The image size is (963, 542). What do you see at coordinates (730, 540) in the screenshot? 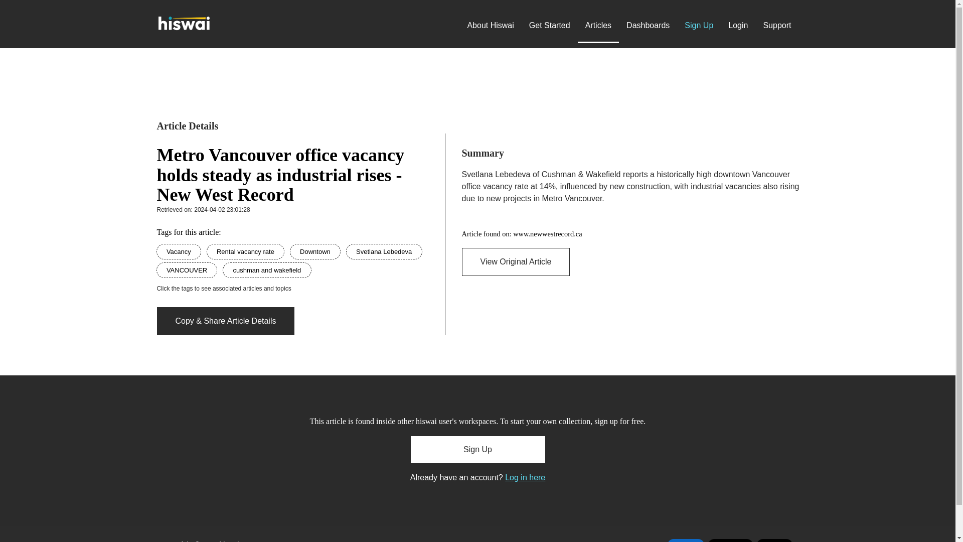
I see `Hiswai on X` at bounding box center [730, 540].